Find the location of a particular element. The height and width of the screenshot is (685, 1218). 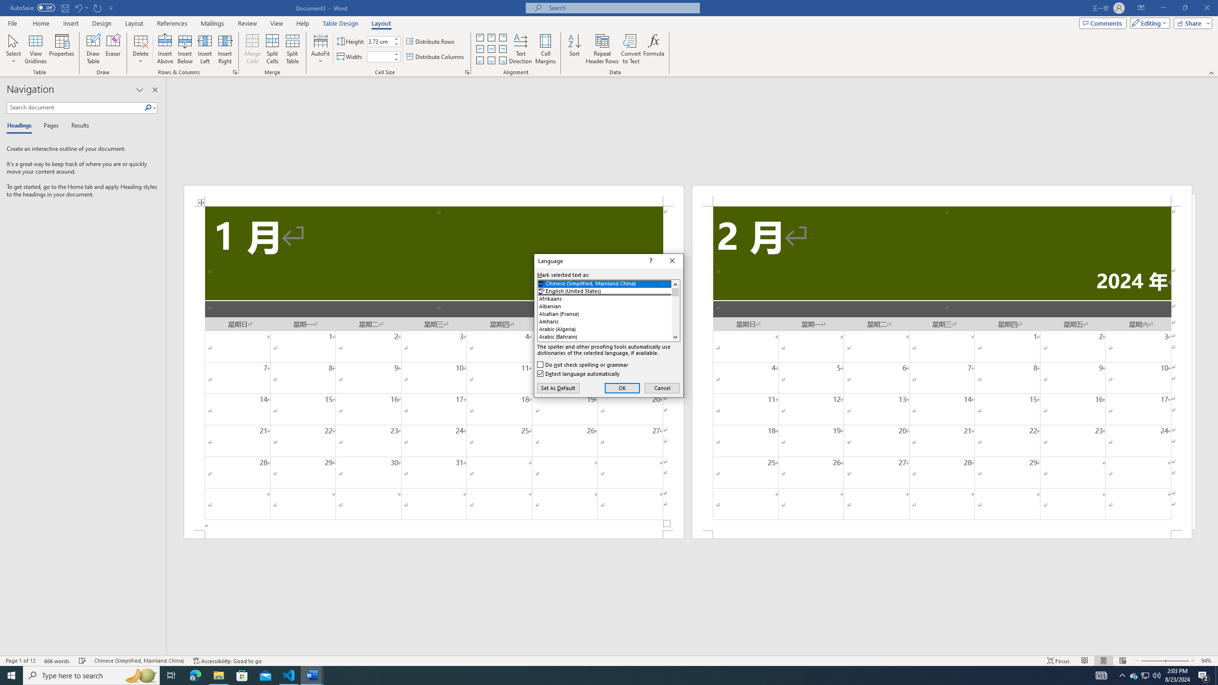

Align Top Right is located at coordinates (503, 37).